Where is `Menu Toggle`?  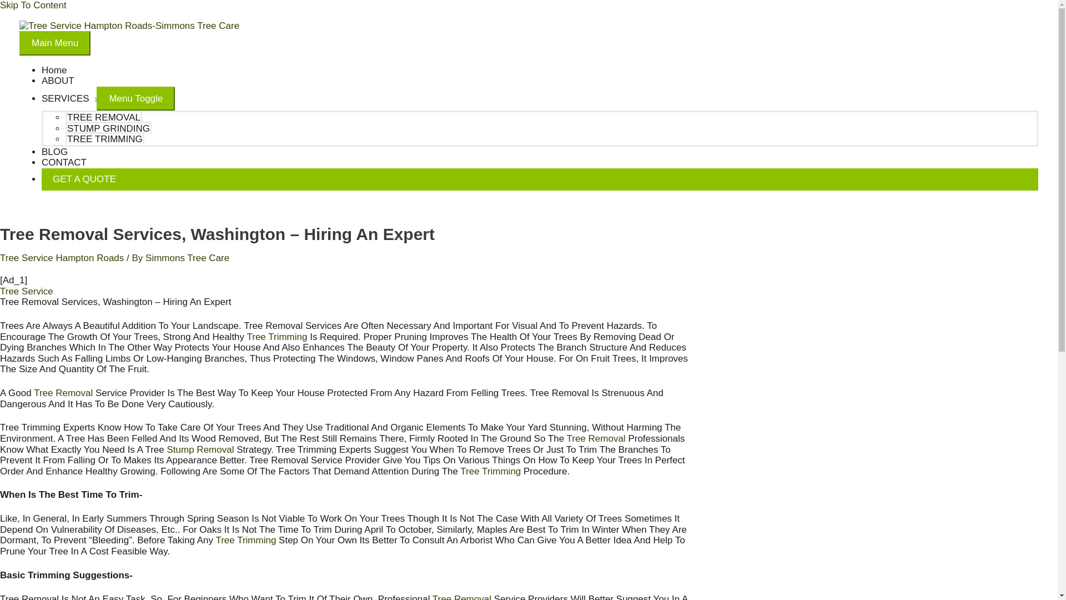
Menu Toggle is located at coordinates (135, 98).